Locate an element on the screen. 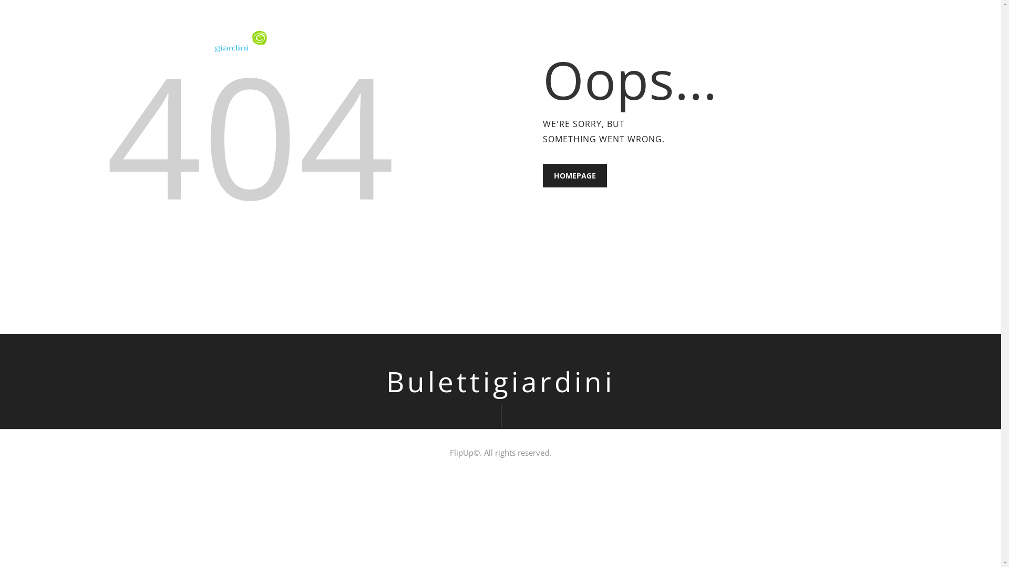  HOMEPAGE is located at coordinates (574, 175).